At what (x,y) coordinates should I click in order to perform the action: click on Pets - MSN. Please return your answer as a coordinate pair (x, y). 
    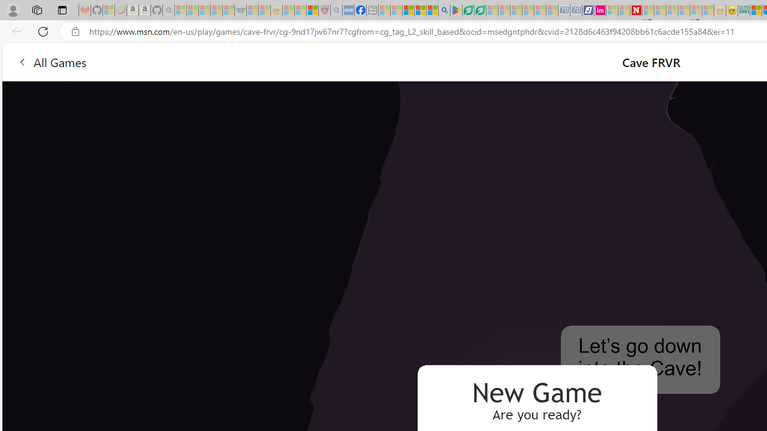
    Looking at the image, I should click on (420, 11).